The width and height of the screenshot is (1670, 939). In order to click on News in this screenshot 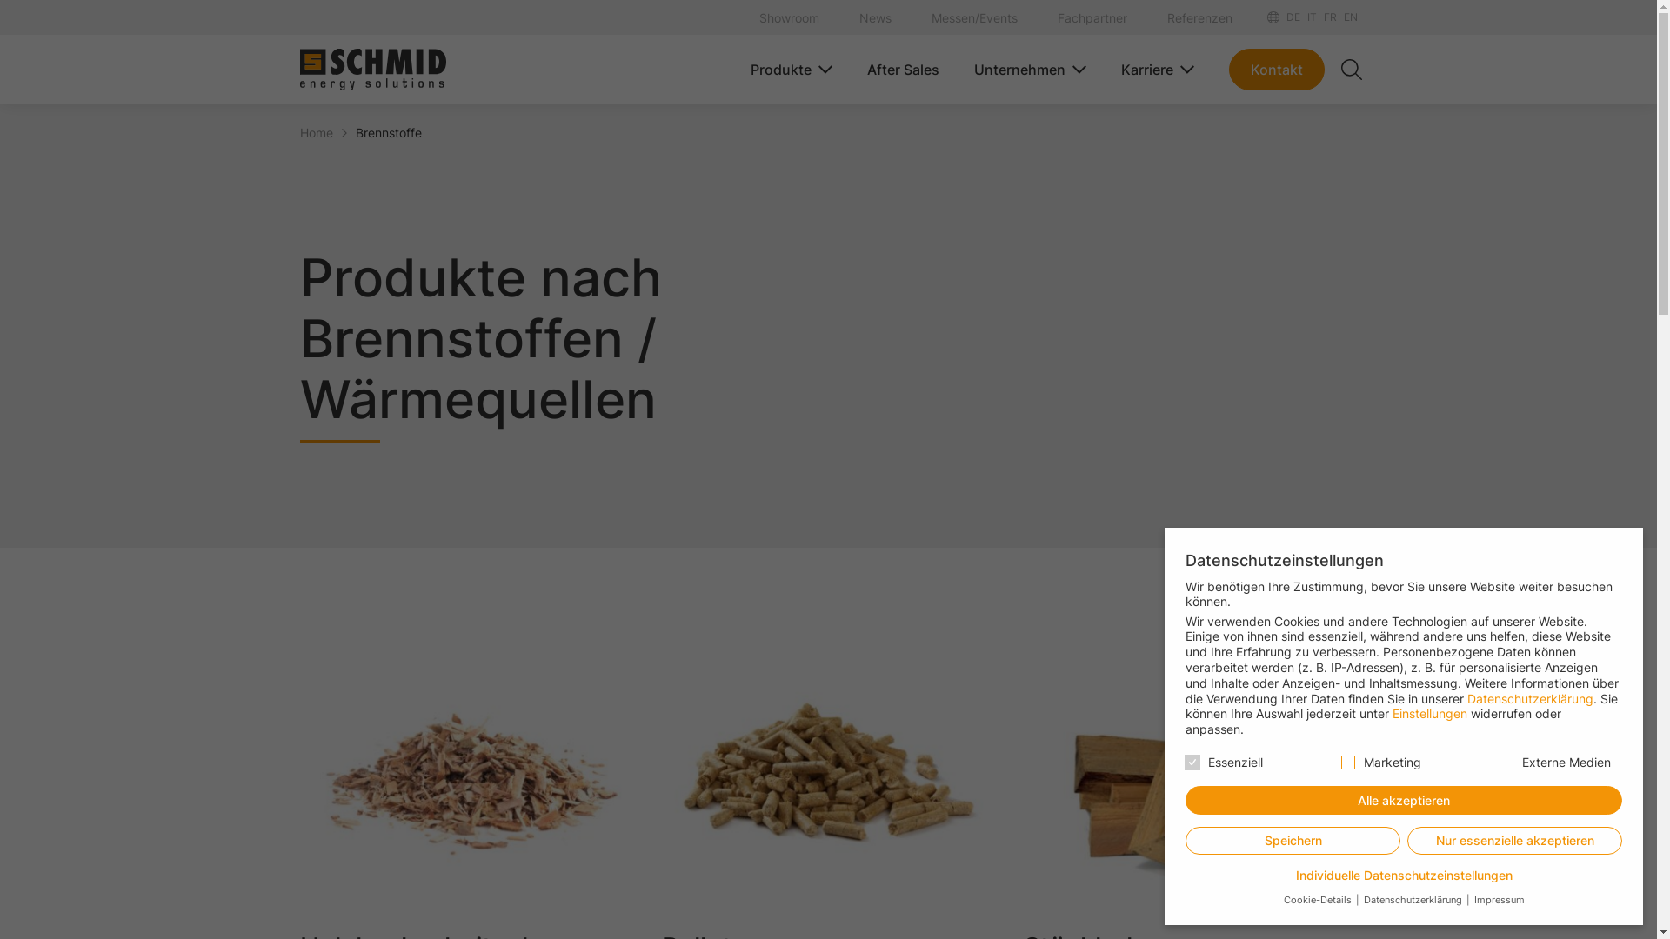, I will do `click(858, 17)`.